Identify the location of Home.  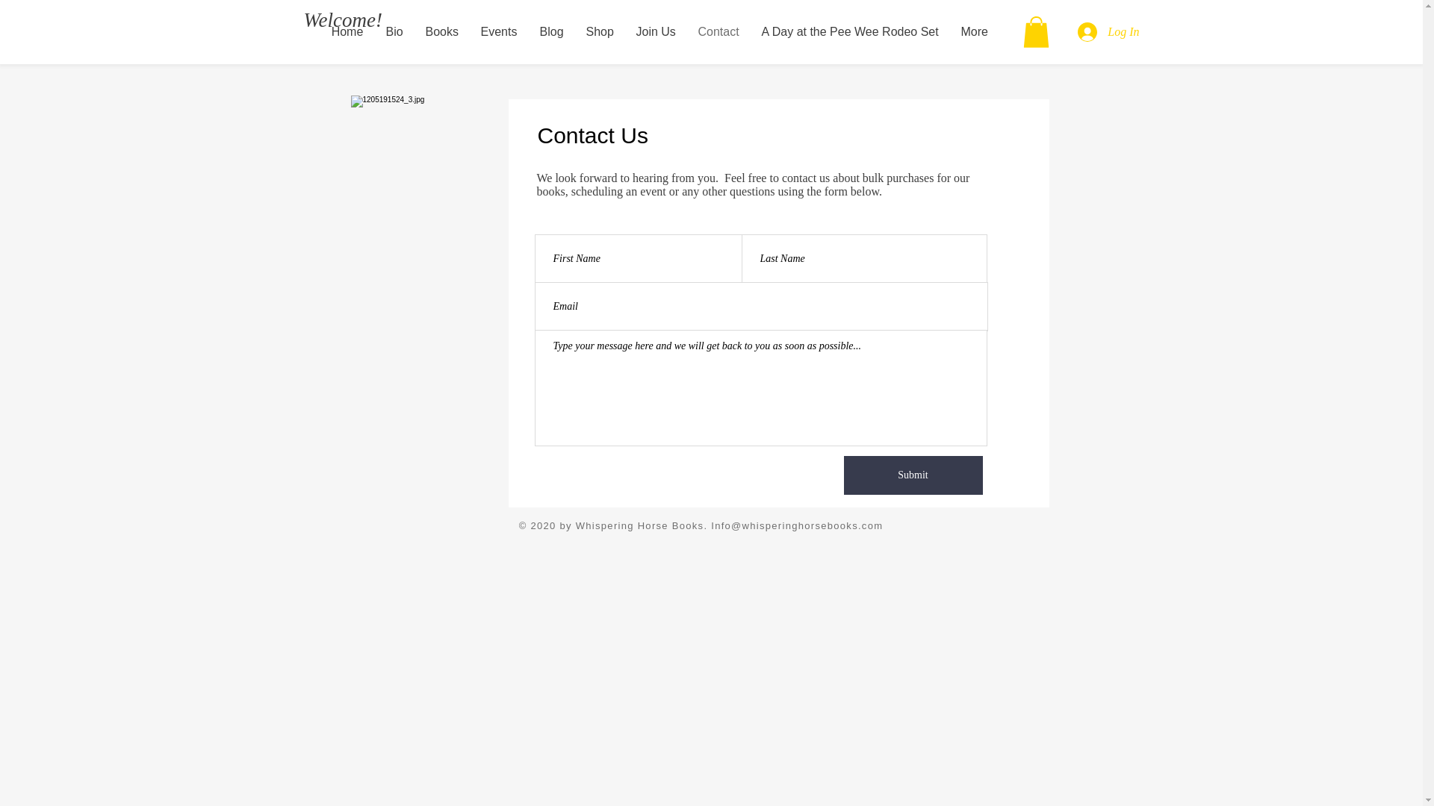
(347, 31).